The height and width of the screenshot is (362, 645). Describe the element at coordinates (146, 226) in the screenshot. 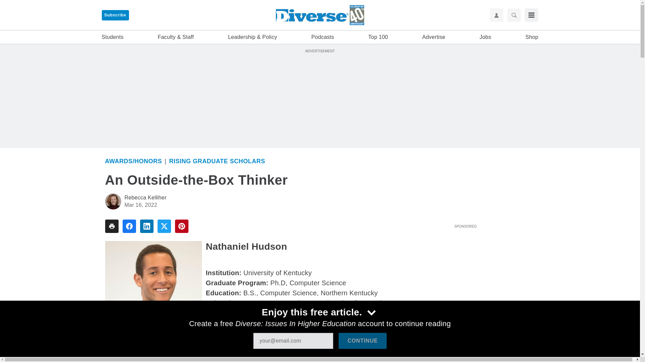

I see `Share To linkedin` at that location.